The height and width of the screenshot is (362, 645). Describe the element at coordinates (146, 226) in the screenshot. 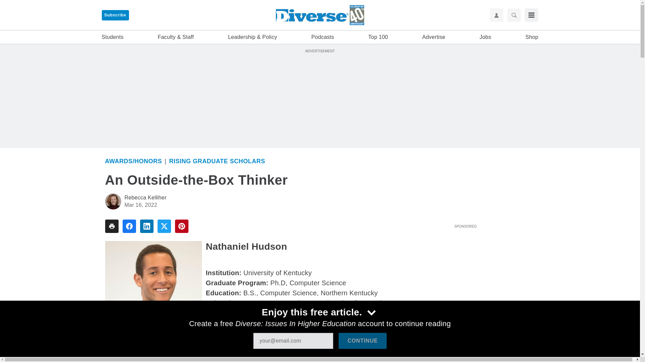

I see `Share To linkedin` at that location.